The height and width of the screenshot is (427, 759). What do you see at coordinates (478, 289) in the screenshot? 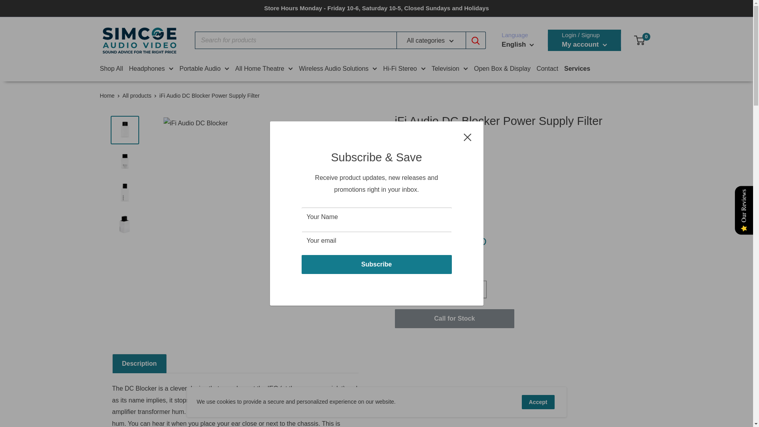
I see `Increase quantity by 1` at bounding box center [478, 289].